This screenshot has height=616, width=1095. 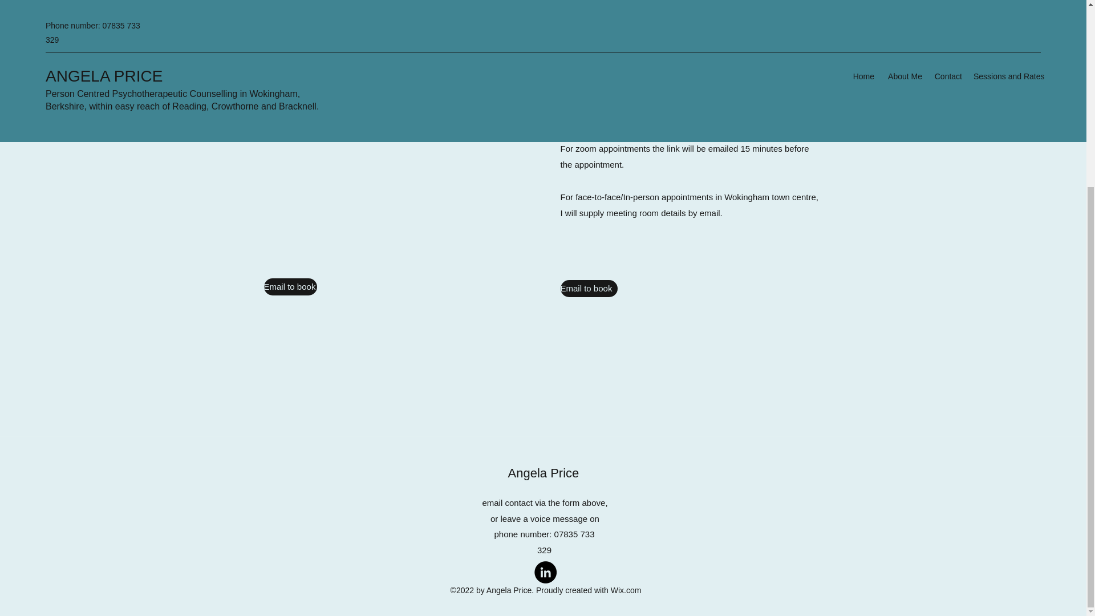 What do you see at coordinates (290, 287) in the screenshot?
I see `Email to book` at bounding box center [290, 287].